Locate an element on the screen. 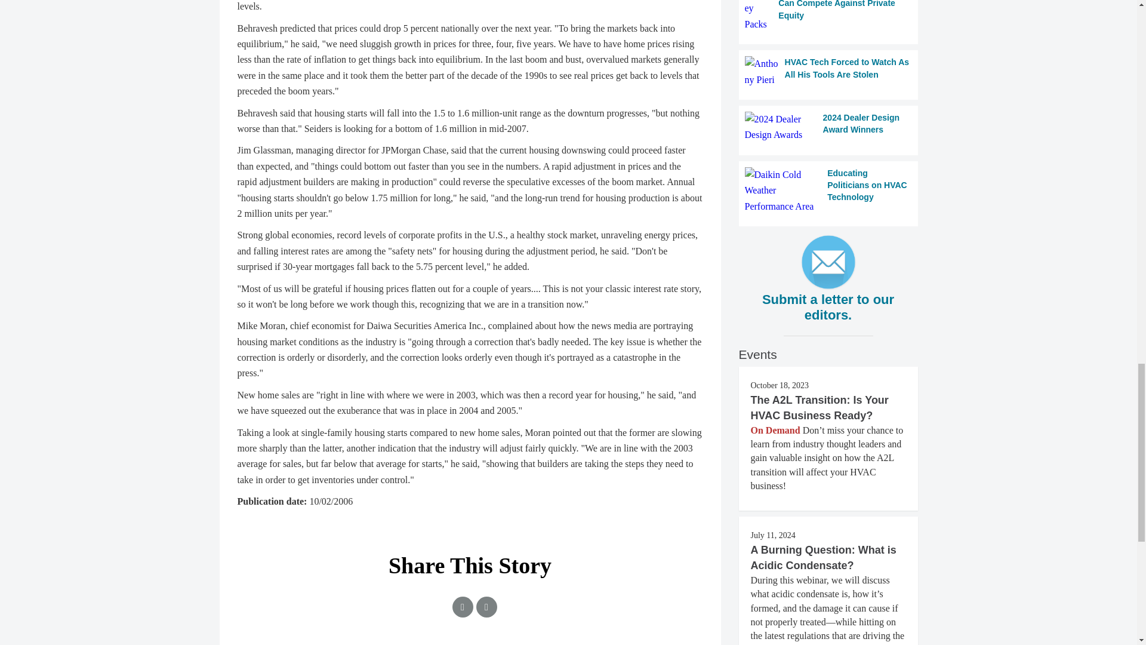 The image size is (1146, 645). Educating Politicians on HVAC Technology is located at coordinates (828, 190).